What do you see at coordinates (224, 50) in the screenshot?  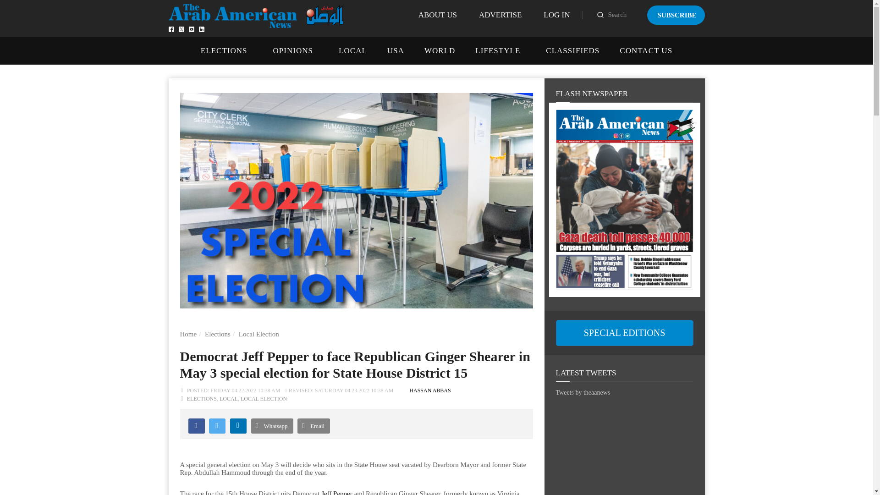 I see `ELECTIONS` at bounding box center [224, 50].